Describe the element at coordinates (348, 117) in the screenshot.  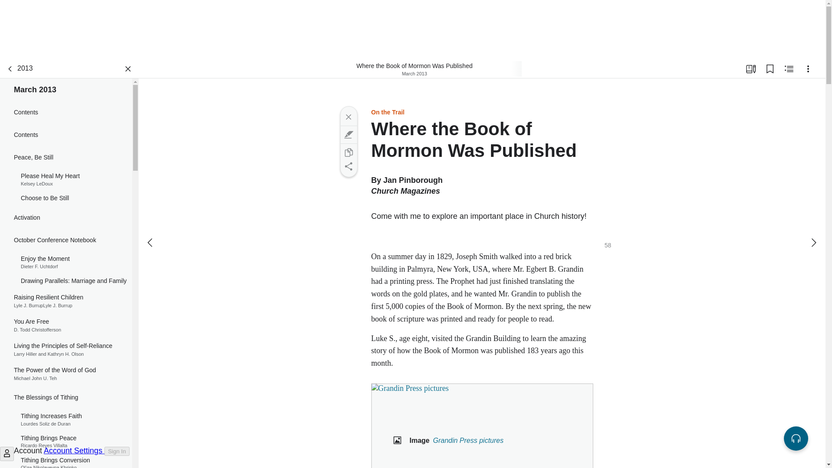
I see `Close` at that location.